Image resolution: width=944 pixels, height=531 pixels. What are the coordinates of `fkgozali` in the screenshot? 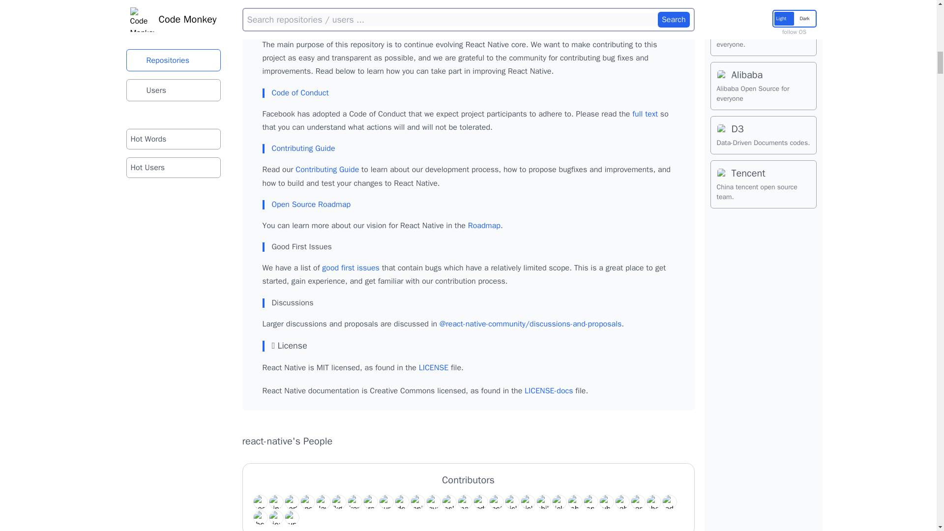 It's located at (338, 501).